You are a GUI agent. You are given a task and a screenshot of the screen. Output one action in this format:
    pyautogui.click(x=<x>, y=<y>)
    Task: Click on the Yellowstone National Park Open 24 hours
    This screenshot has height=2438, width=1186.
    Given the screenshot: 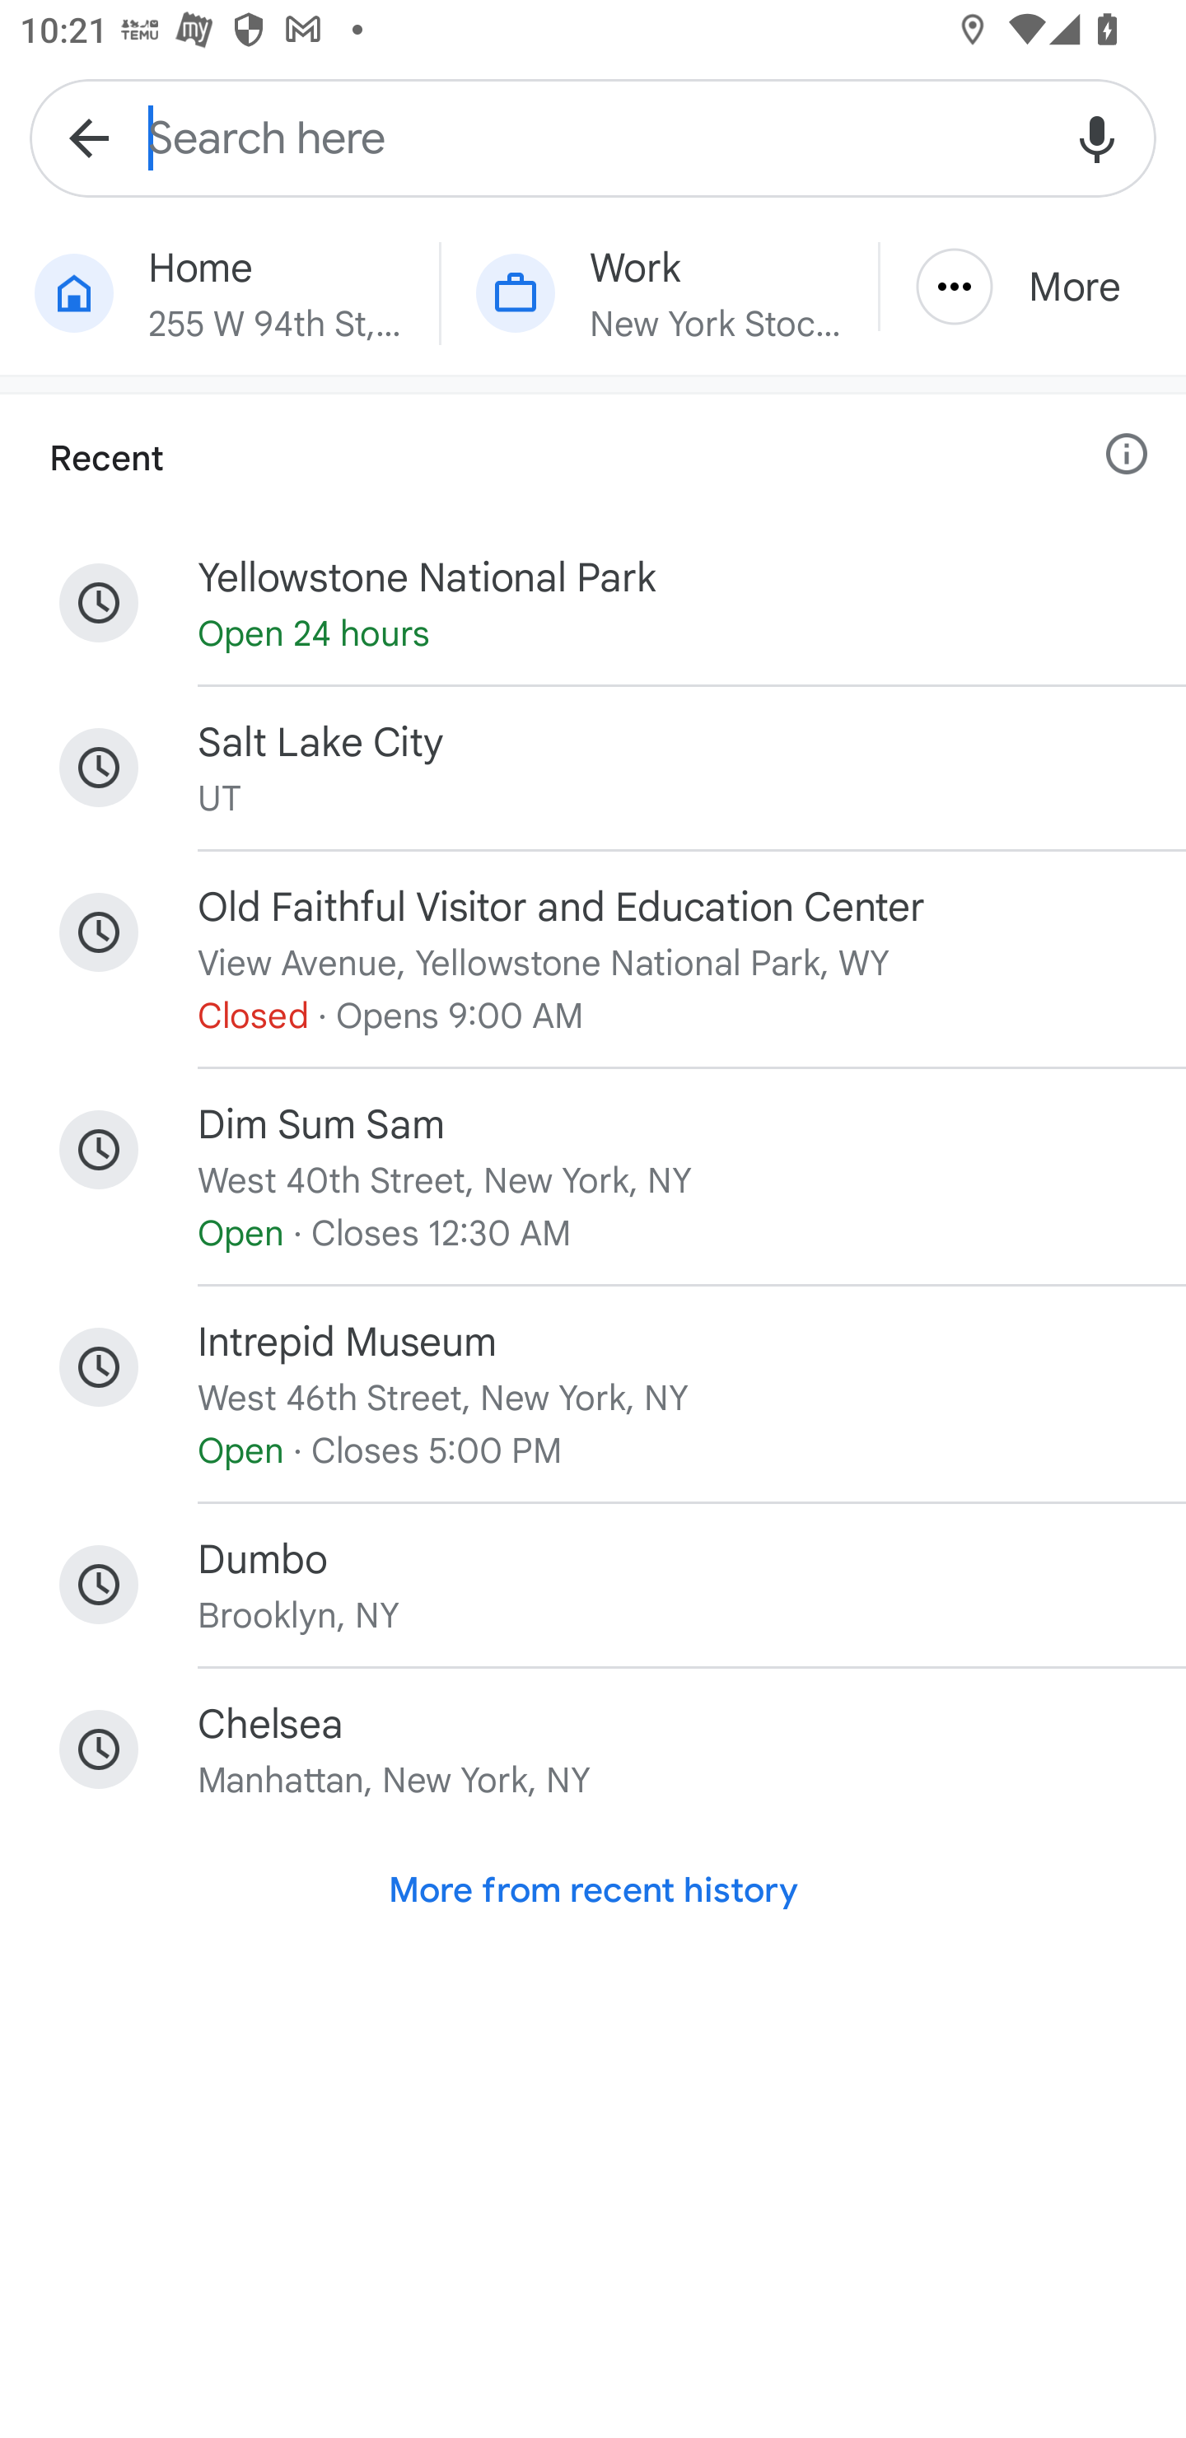 What is the action you would take?
    pyautogui.click(x=593, y=603)
    